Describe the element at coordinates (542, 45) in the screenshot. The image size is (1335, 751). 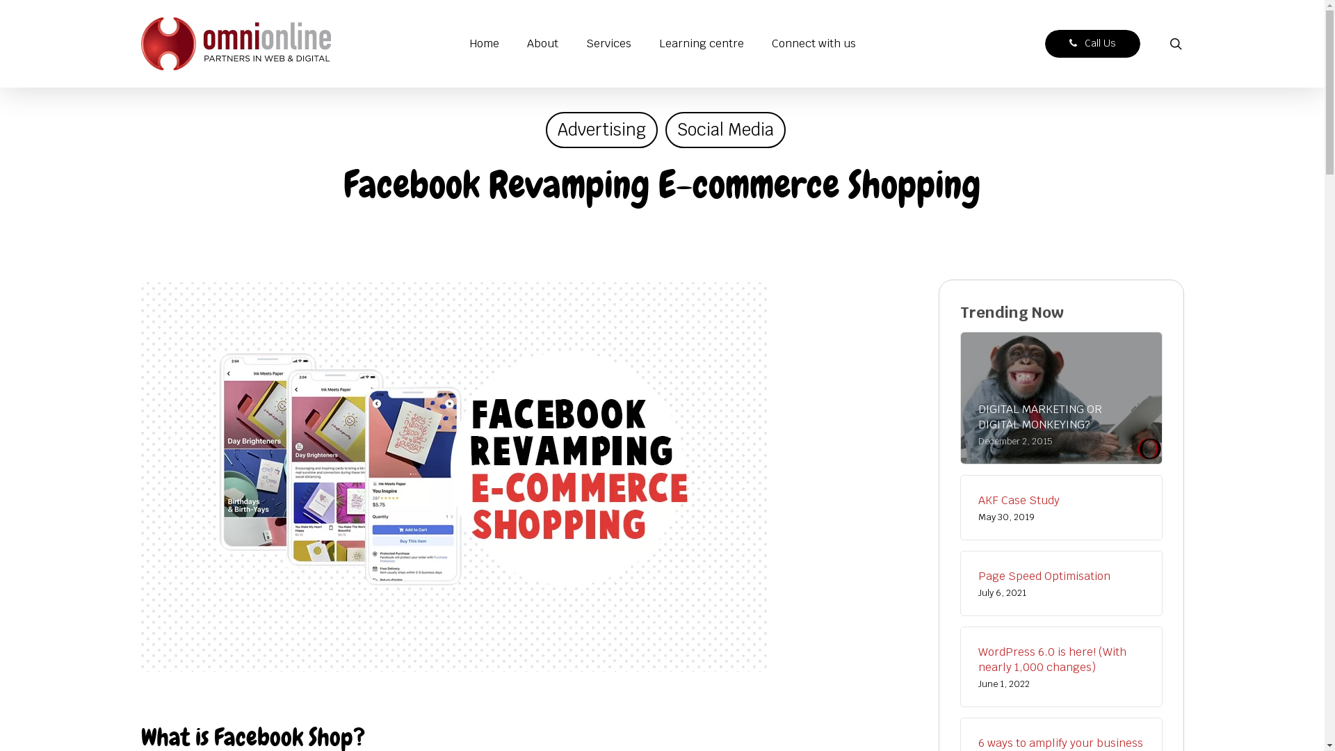
I see `About` at that location.